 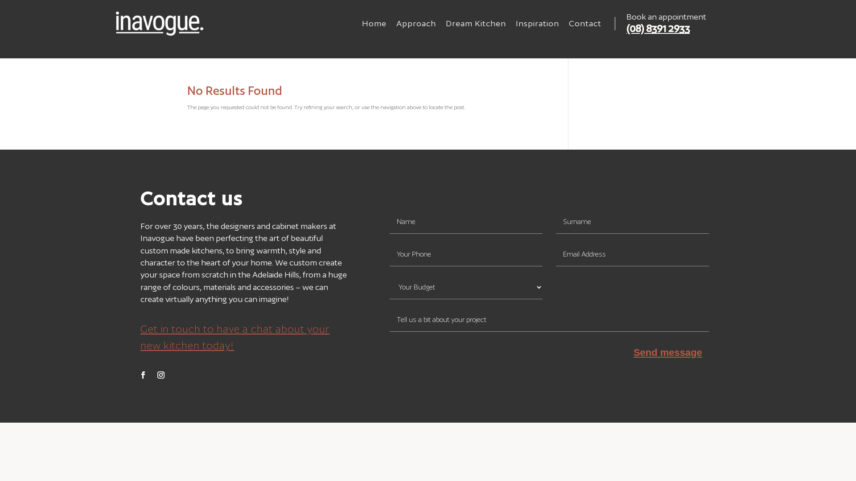 I want to click on inavogue white logo, so click(x=160, y=24).